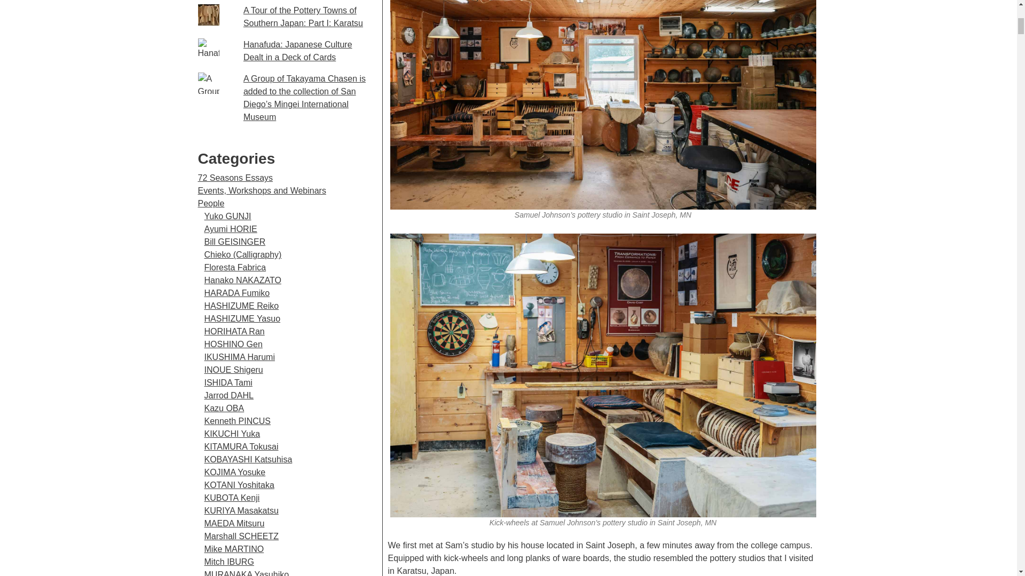 This screenshot has width=1025, height=576. Describe the element at coordinates (235, 242) in the screenshot. I see `Bill GEISINGER` at that location.